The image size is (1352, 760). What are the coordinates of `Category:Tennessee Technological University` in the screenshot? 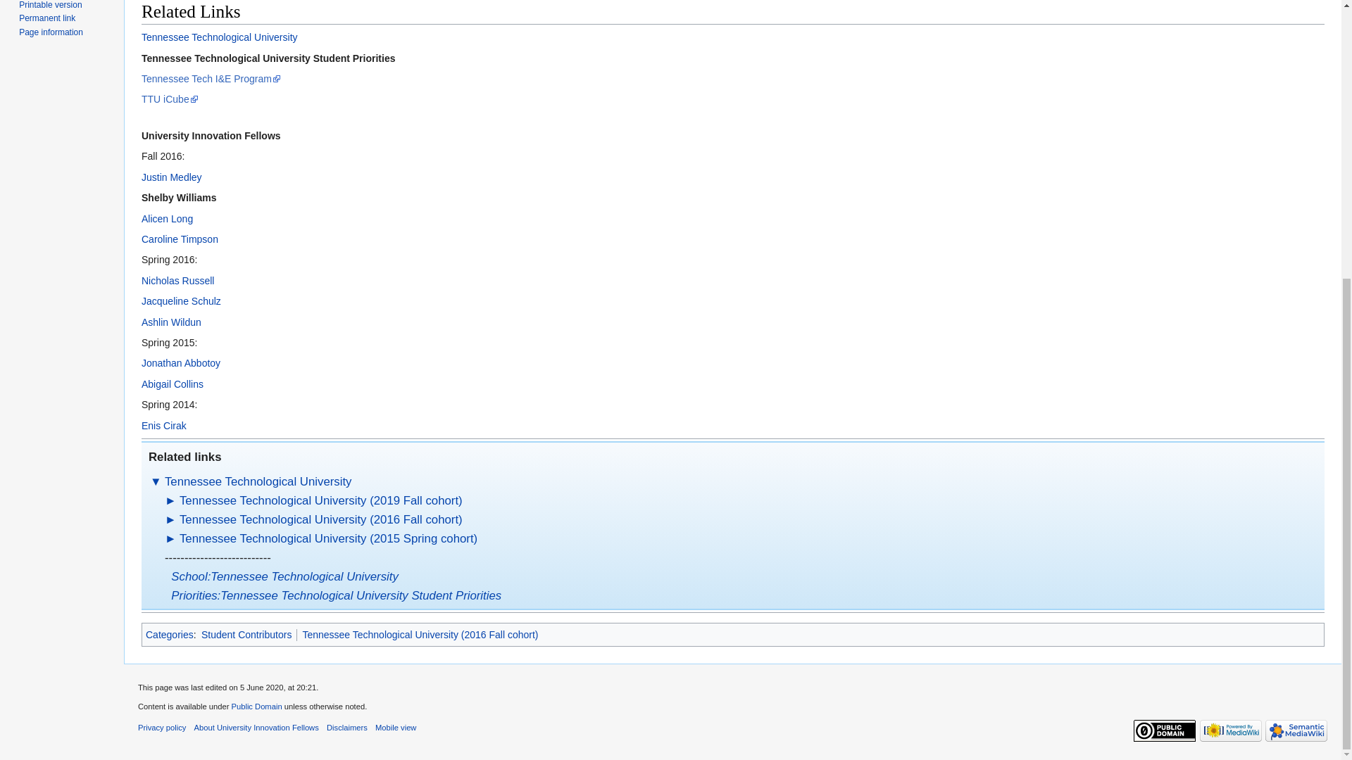 It's located at (258, 481).